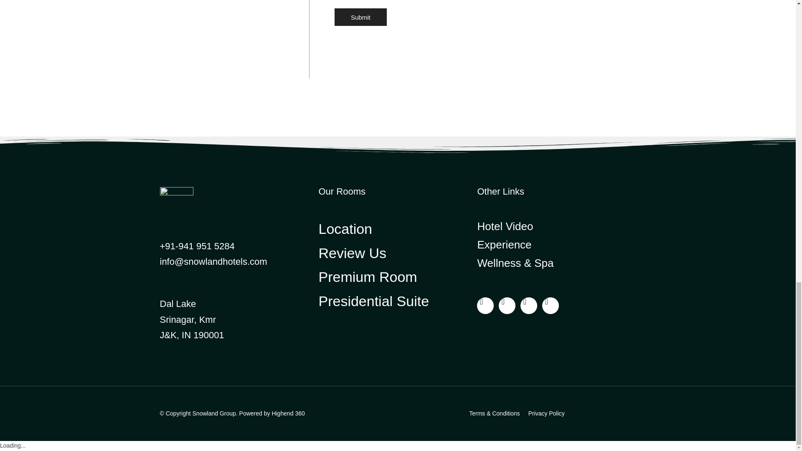 Image resolution: width=802 pixels, height=451 pixels. What do you see at coordinates (398, 253) in the screenshot?
I see `Review Us` at bounding box center [398, 253].